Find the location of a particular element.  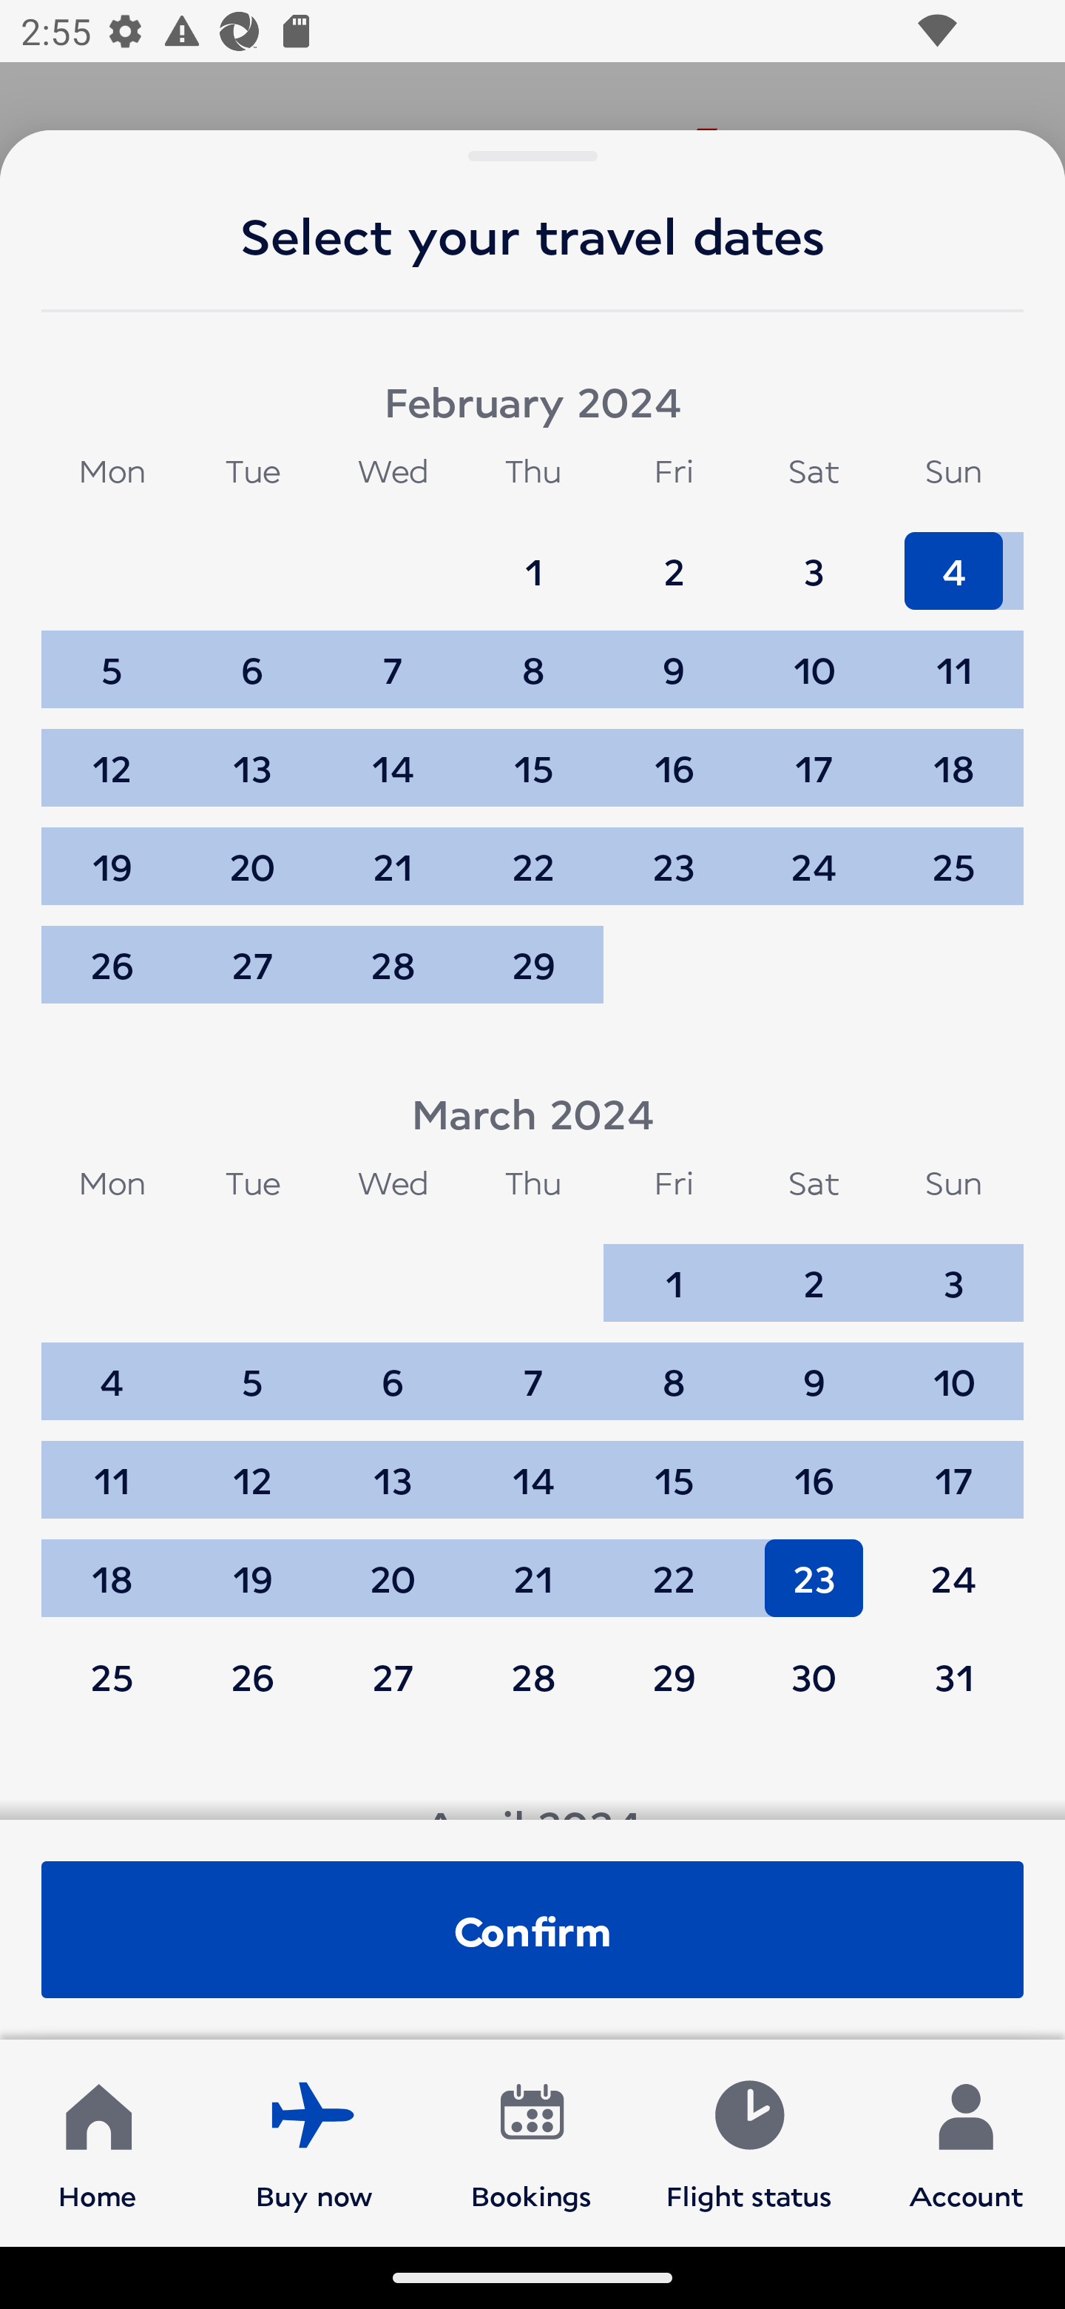

23 is located at coordinates (674, 853).